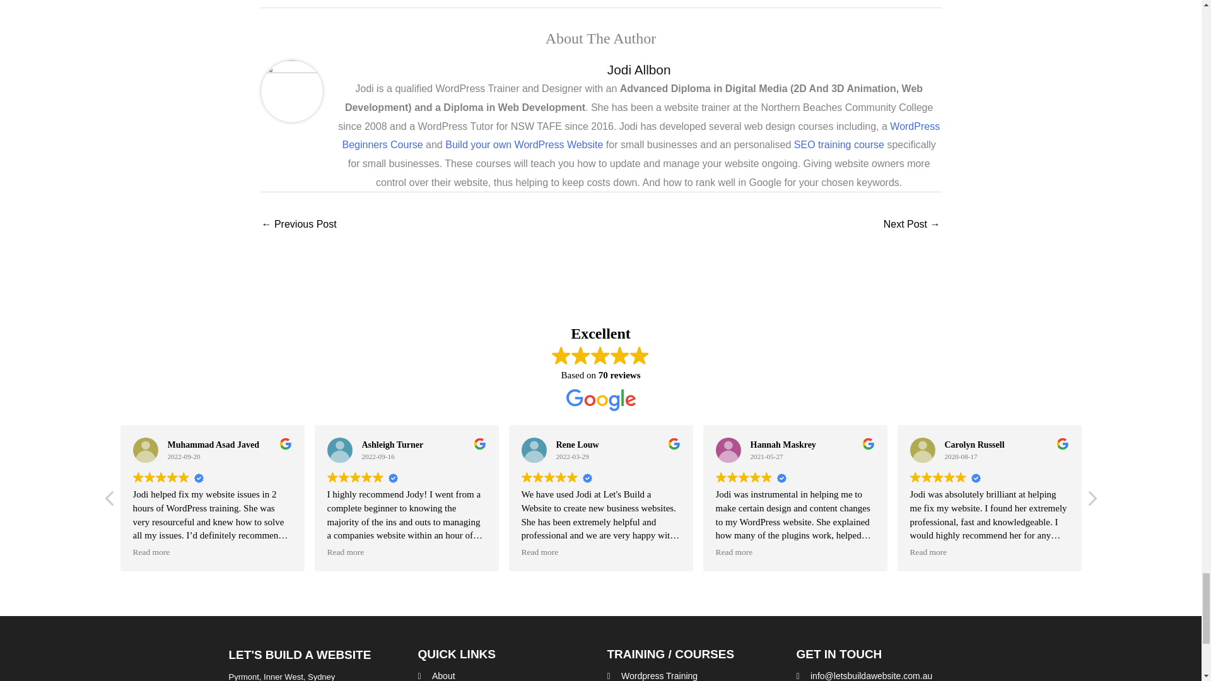 The width and height of the screenshot is (1211, 681). What do you see at coordinates (641, 136) in the screenshot?
I see `WordPress Short Course` at bounding box center [641, 136].